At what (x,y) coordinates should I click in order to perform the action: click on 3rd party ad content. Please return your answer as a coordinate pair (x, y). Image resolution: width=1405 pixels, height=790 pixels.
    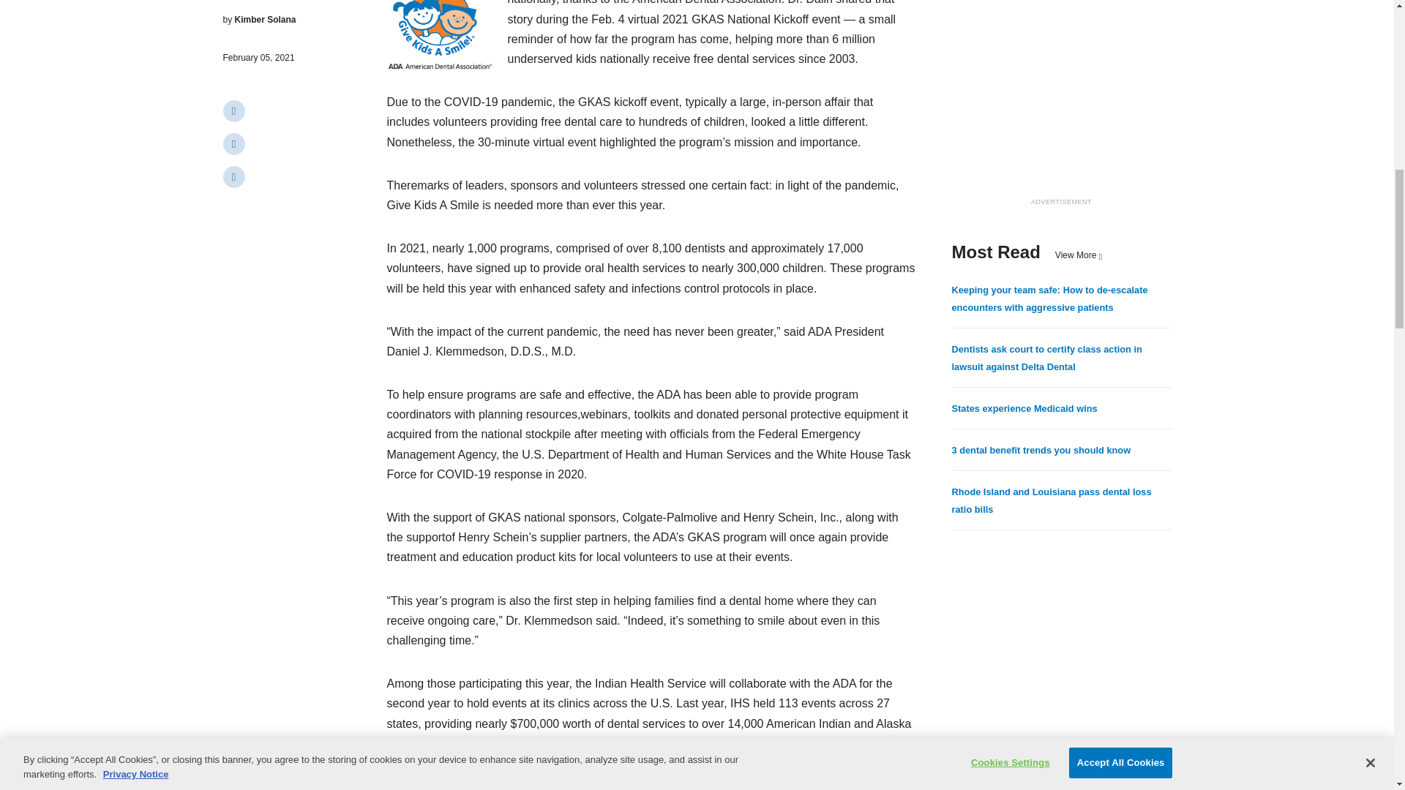
    Looking at the image, I should click on (1060, 101).